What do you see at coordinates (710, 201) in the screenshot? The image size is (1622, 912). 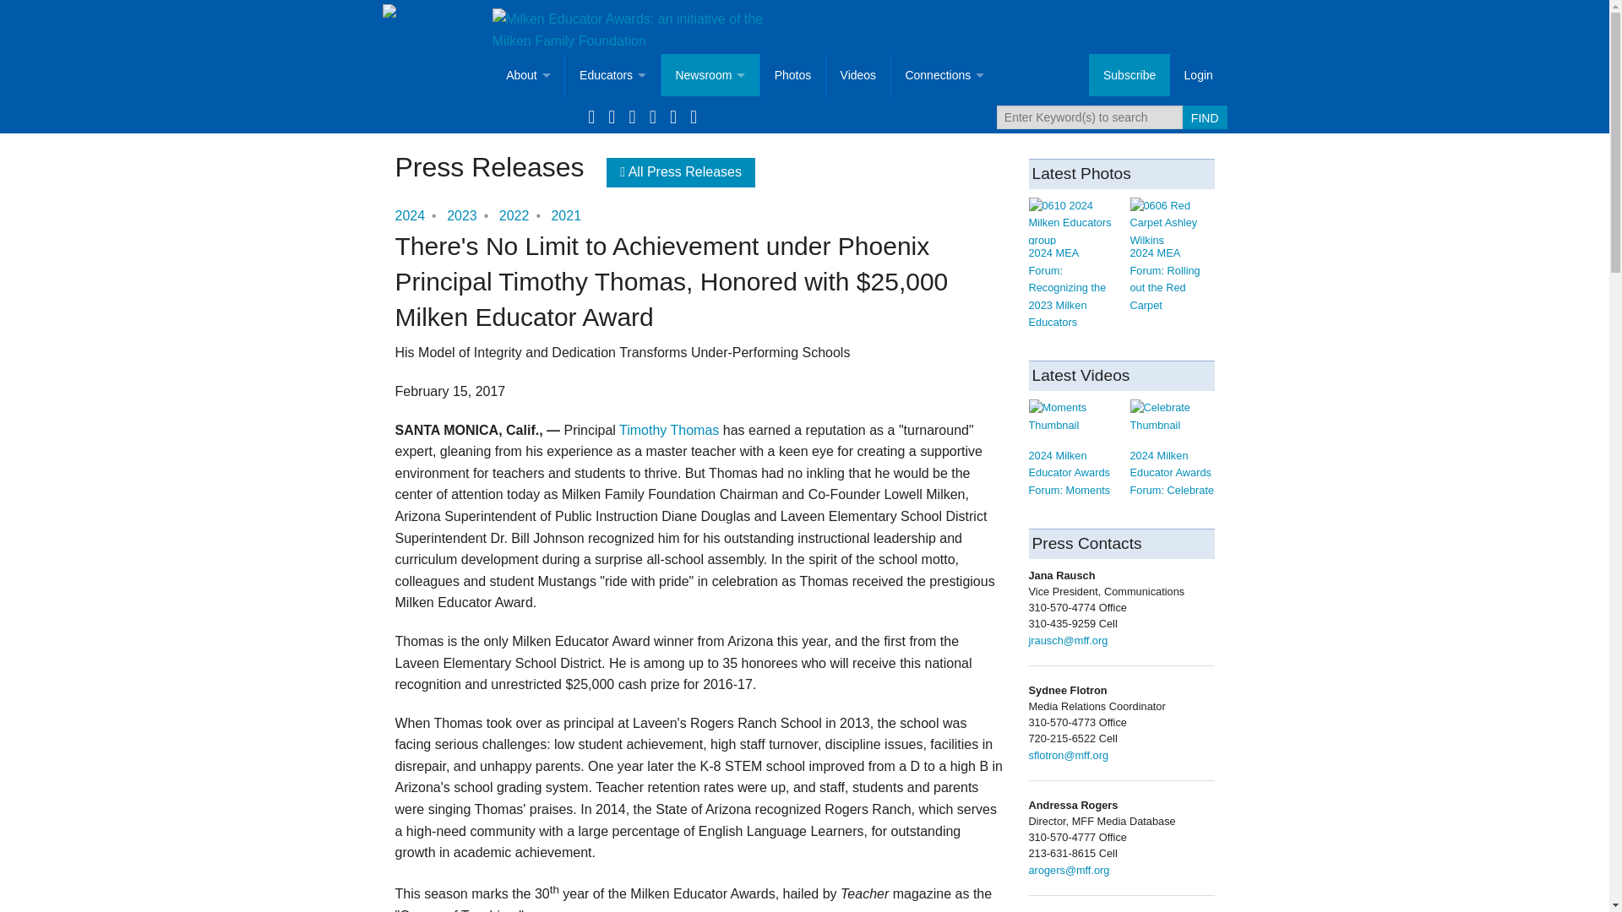 I see `Videos` at bounding box center [710, 201].